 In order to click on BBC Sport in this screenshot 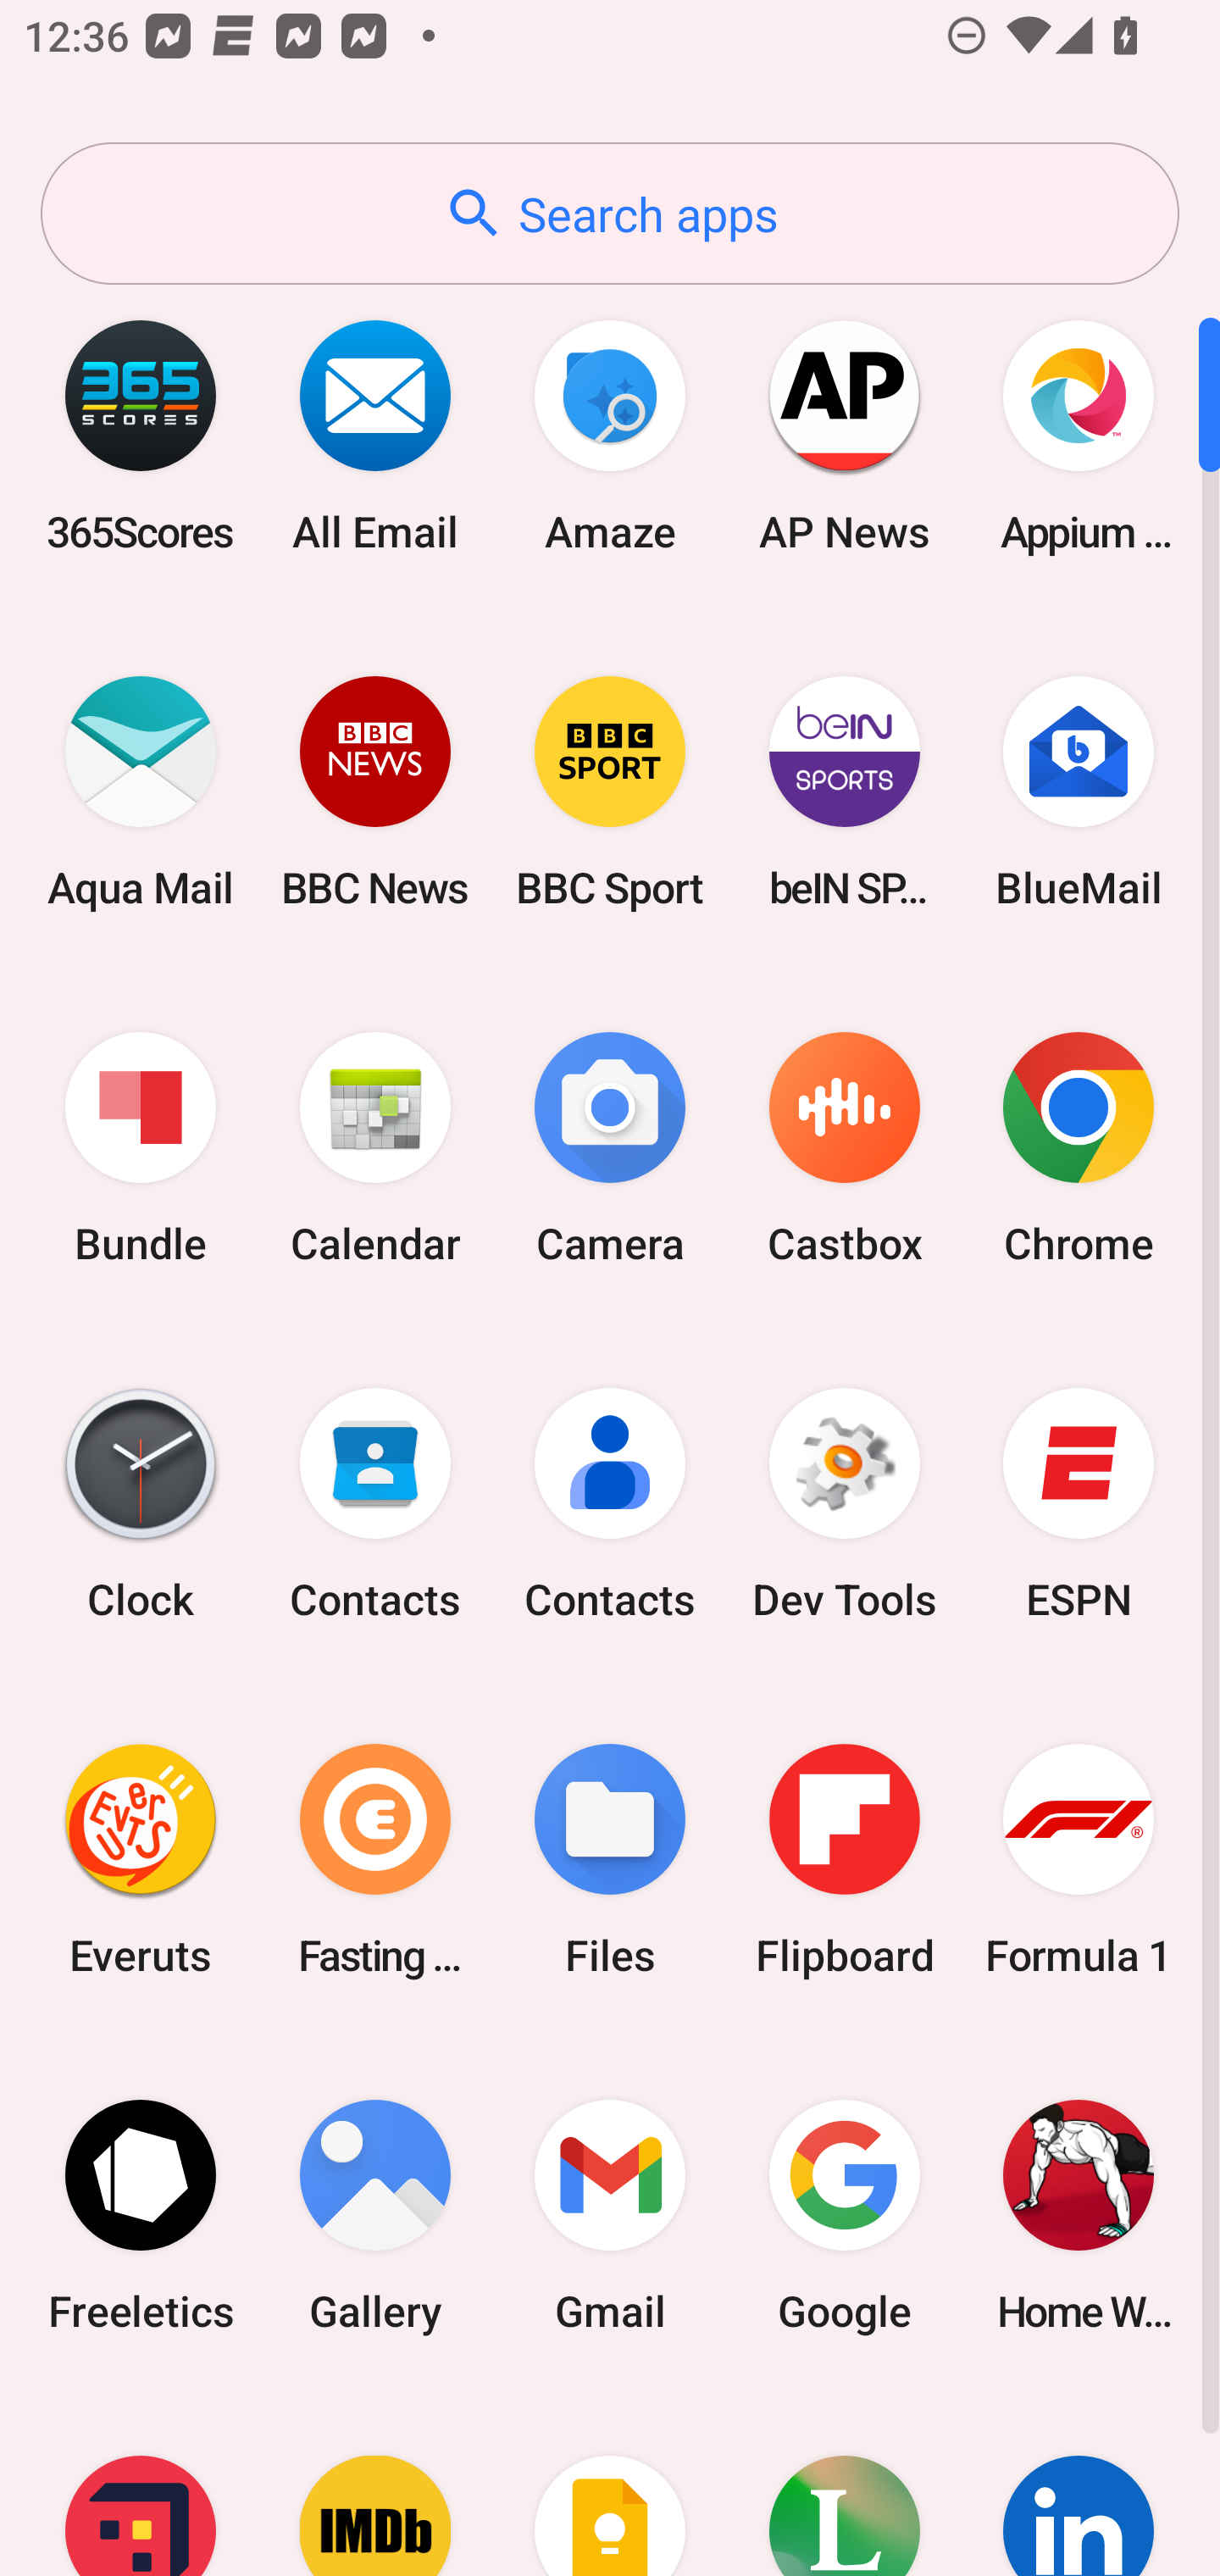, I will do `click(610, 791)`.